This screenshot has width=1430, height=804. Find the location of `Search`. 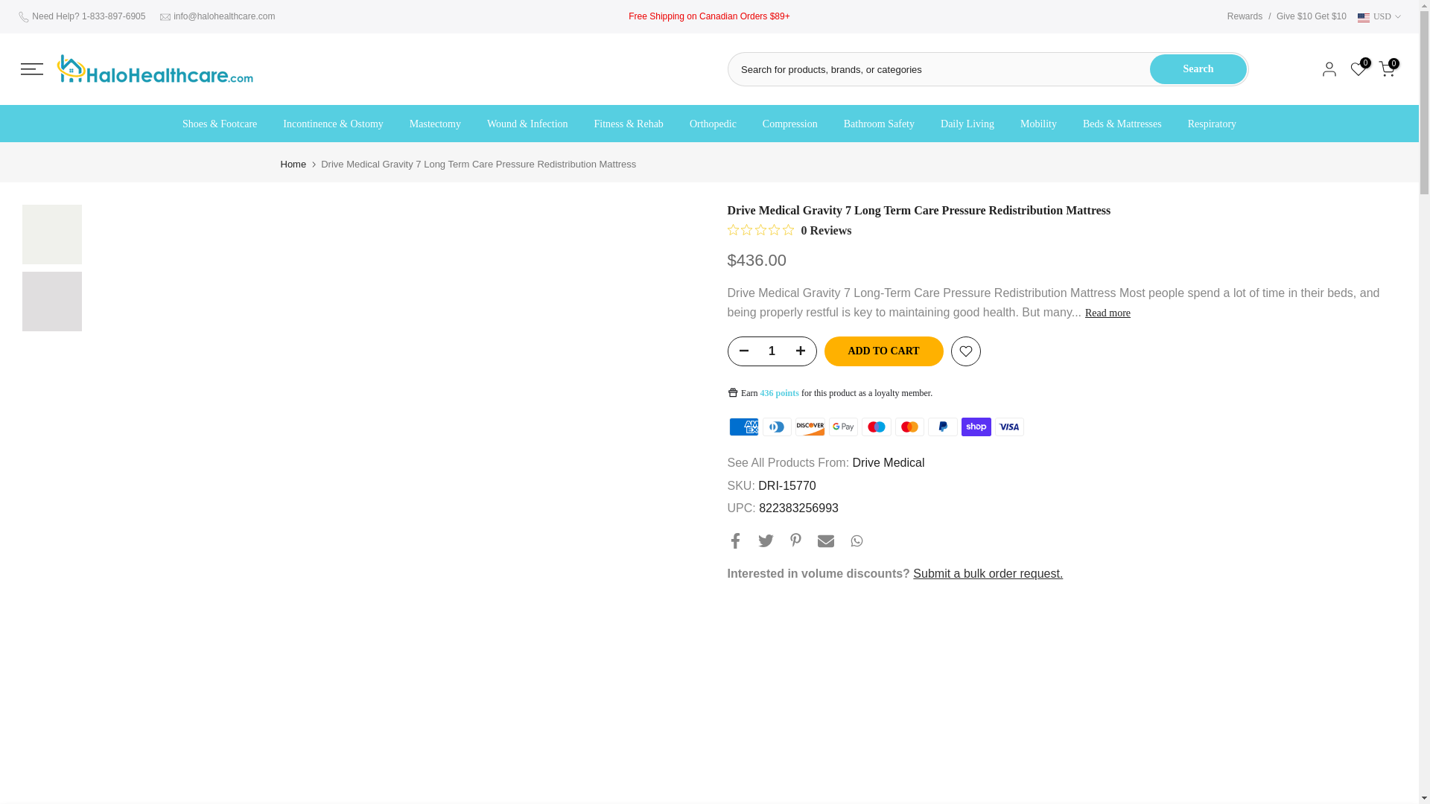

Search is located at coordinates (1198, 69).